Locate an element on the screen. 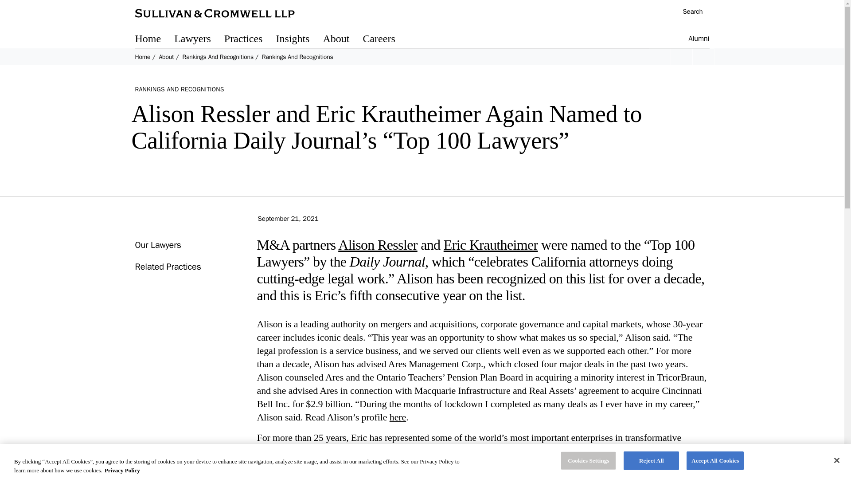  Eric Krautheimer is located at coordinates (490, 245).